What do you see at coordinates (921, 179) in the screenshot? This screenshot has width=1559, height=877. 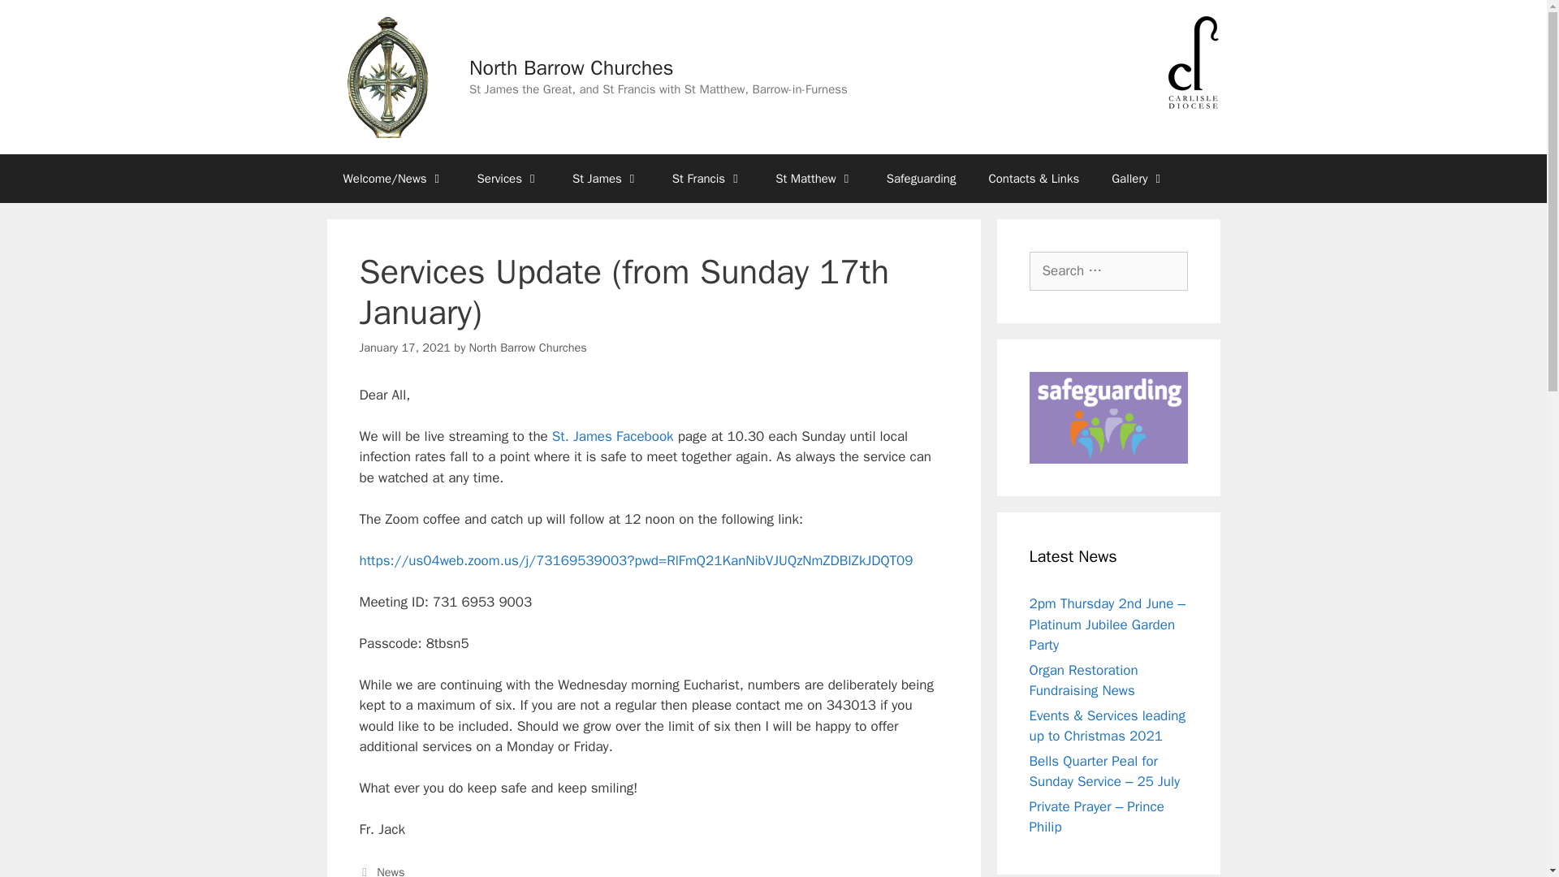 I see `Safeguarding` at bounding box center [921, 179].